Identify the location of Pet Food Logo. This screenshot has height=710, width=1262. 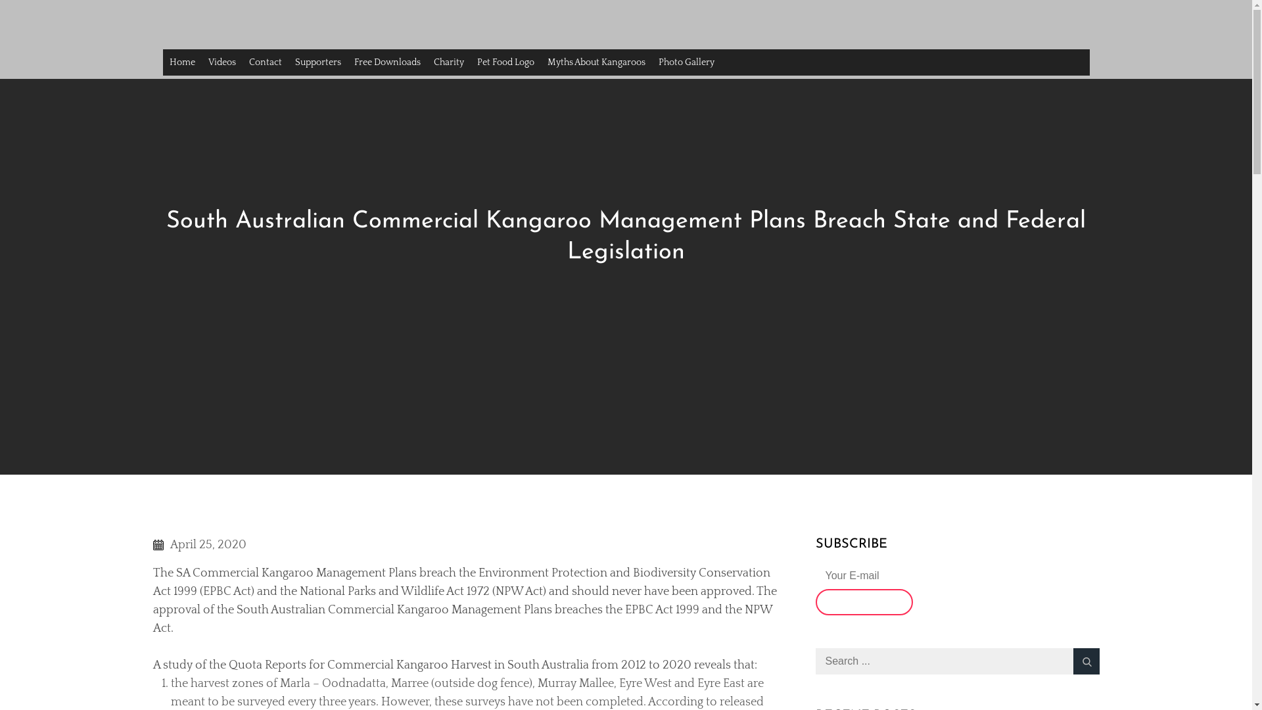
(506, 62).